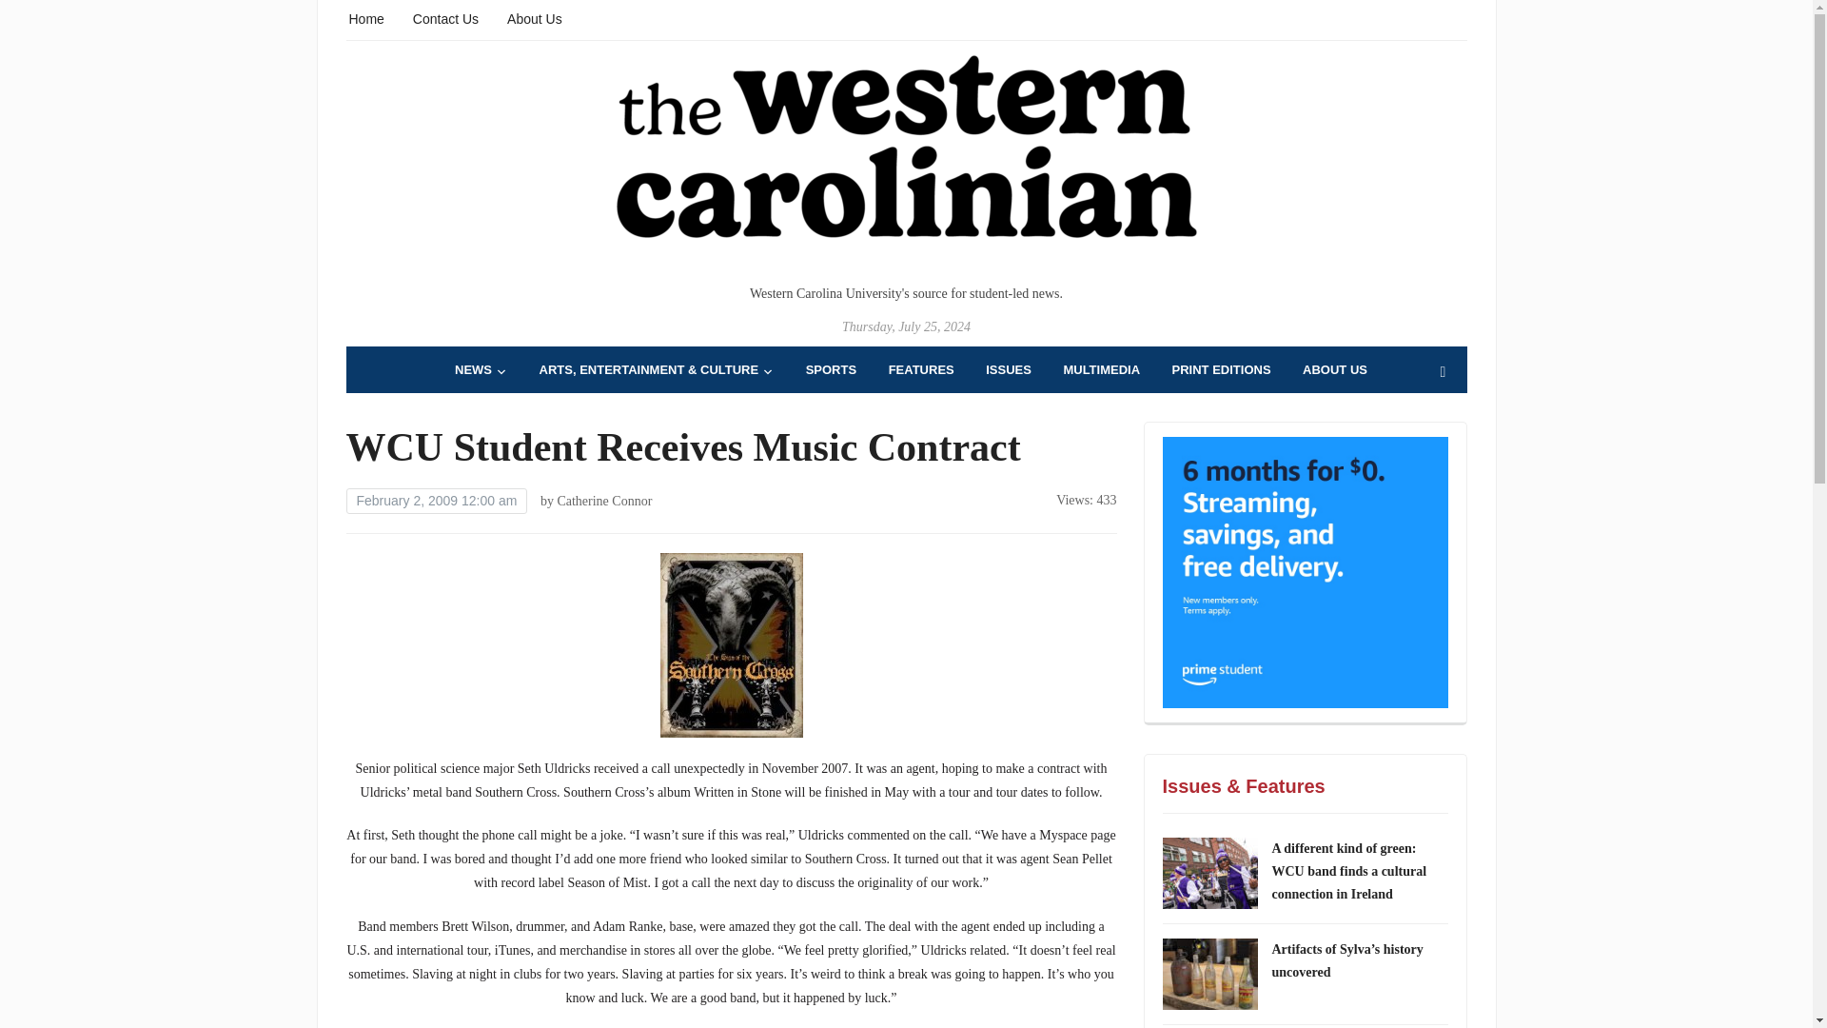 This screenshot has width=1827, height=1028. Describe the element at coordinates (921, 369) in the screenshot. I see `FEATURES` at that location.